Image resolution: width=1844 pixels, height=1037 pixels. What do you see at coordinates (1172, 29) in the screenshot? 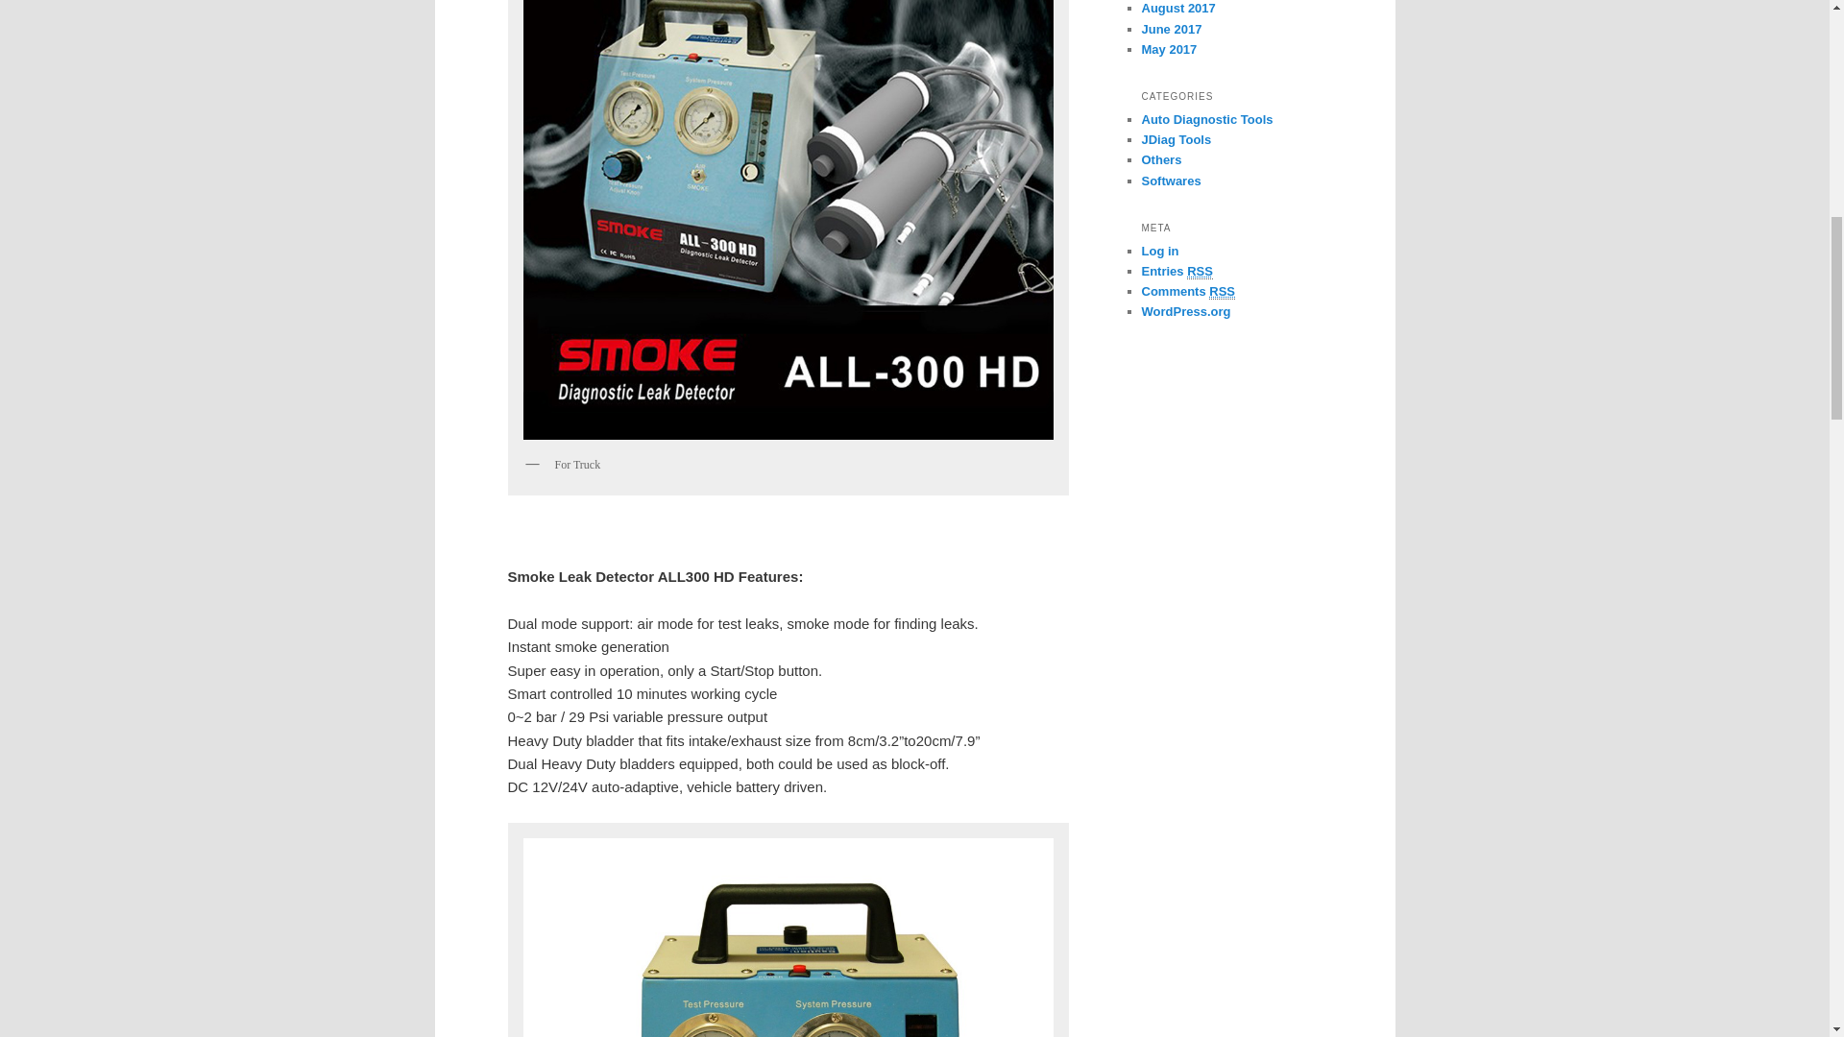
I see `June 2017` at bounding box center [1172, 29].